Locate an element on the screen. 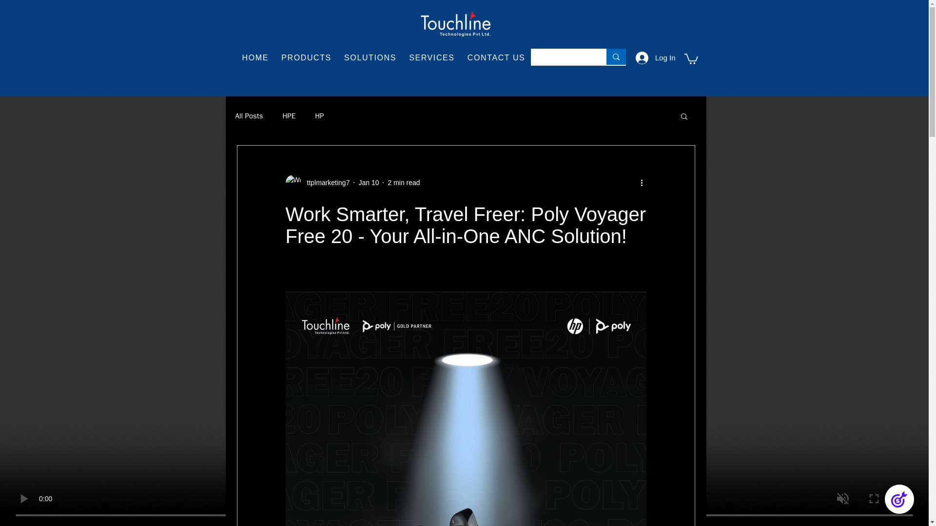 The width and height of the screenshot is (936, 526). Log In is located at coordinates (655, 58).